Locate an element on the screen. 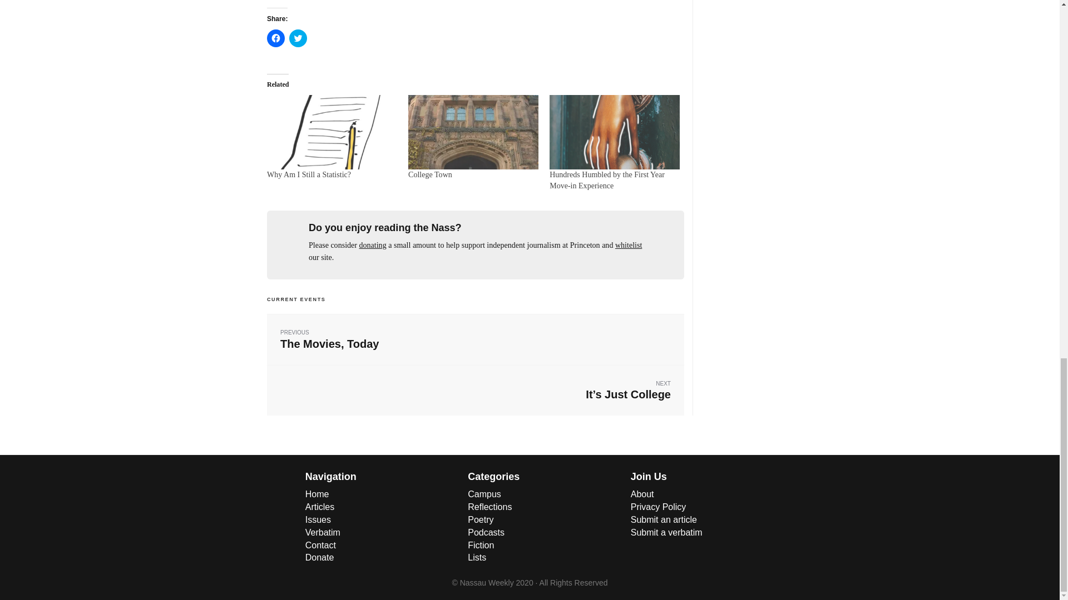 The width and height of the screenshot is (1068, 600). Home is located at coordinates (317, 494).